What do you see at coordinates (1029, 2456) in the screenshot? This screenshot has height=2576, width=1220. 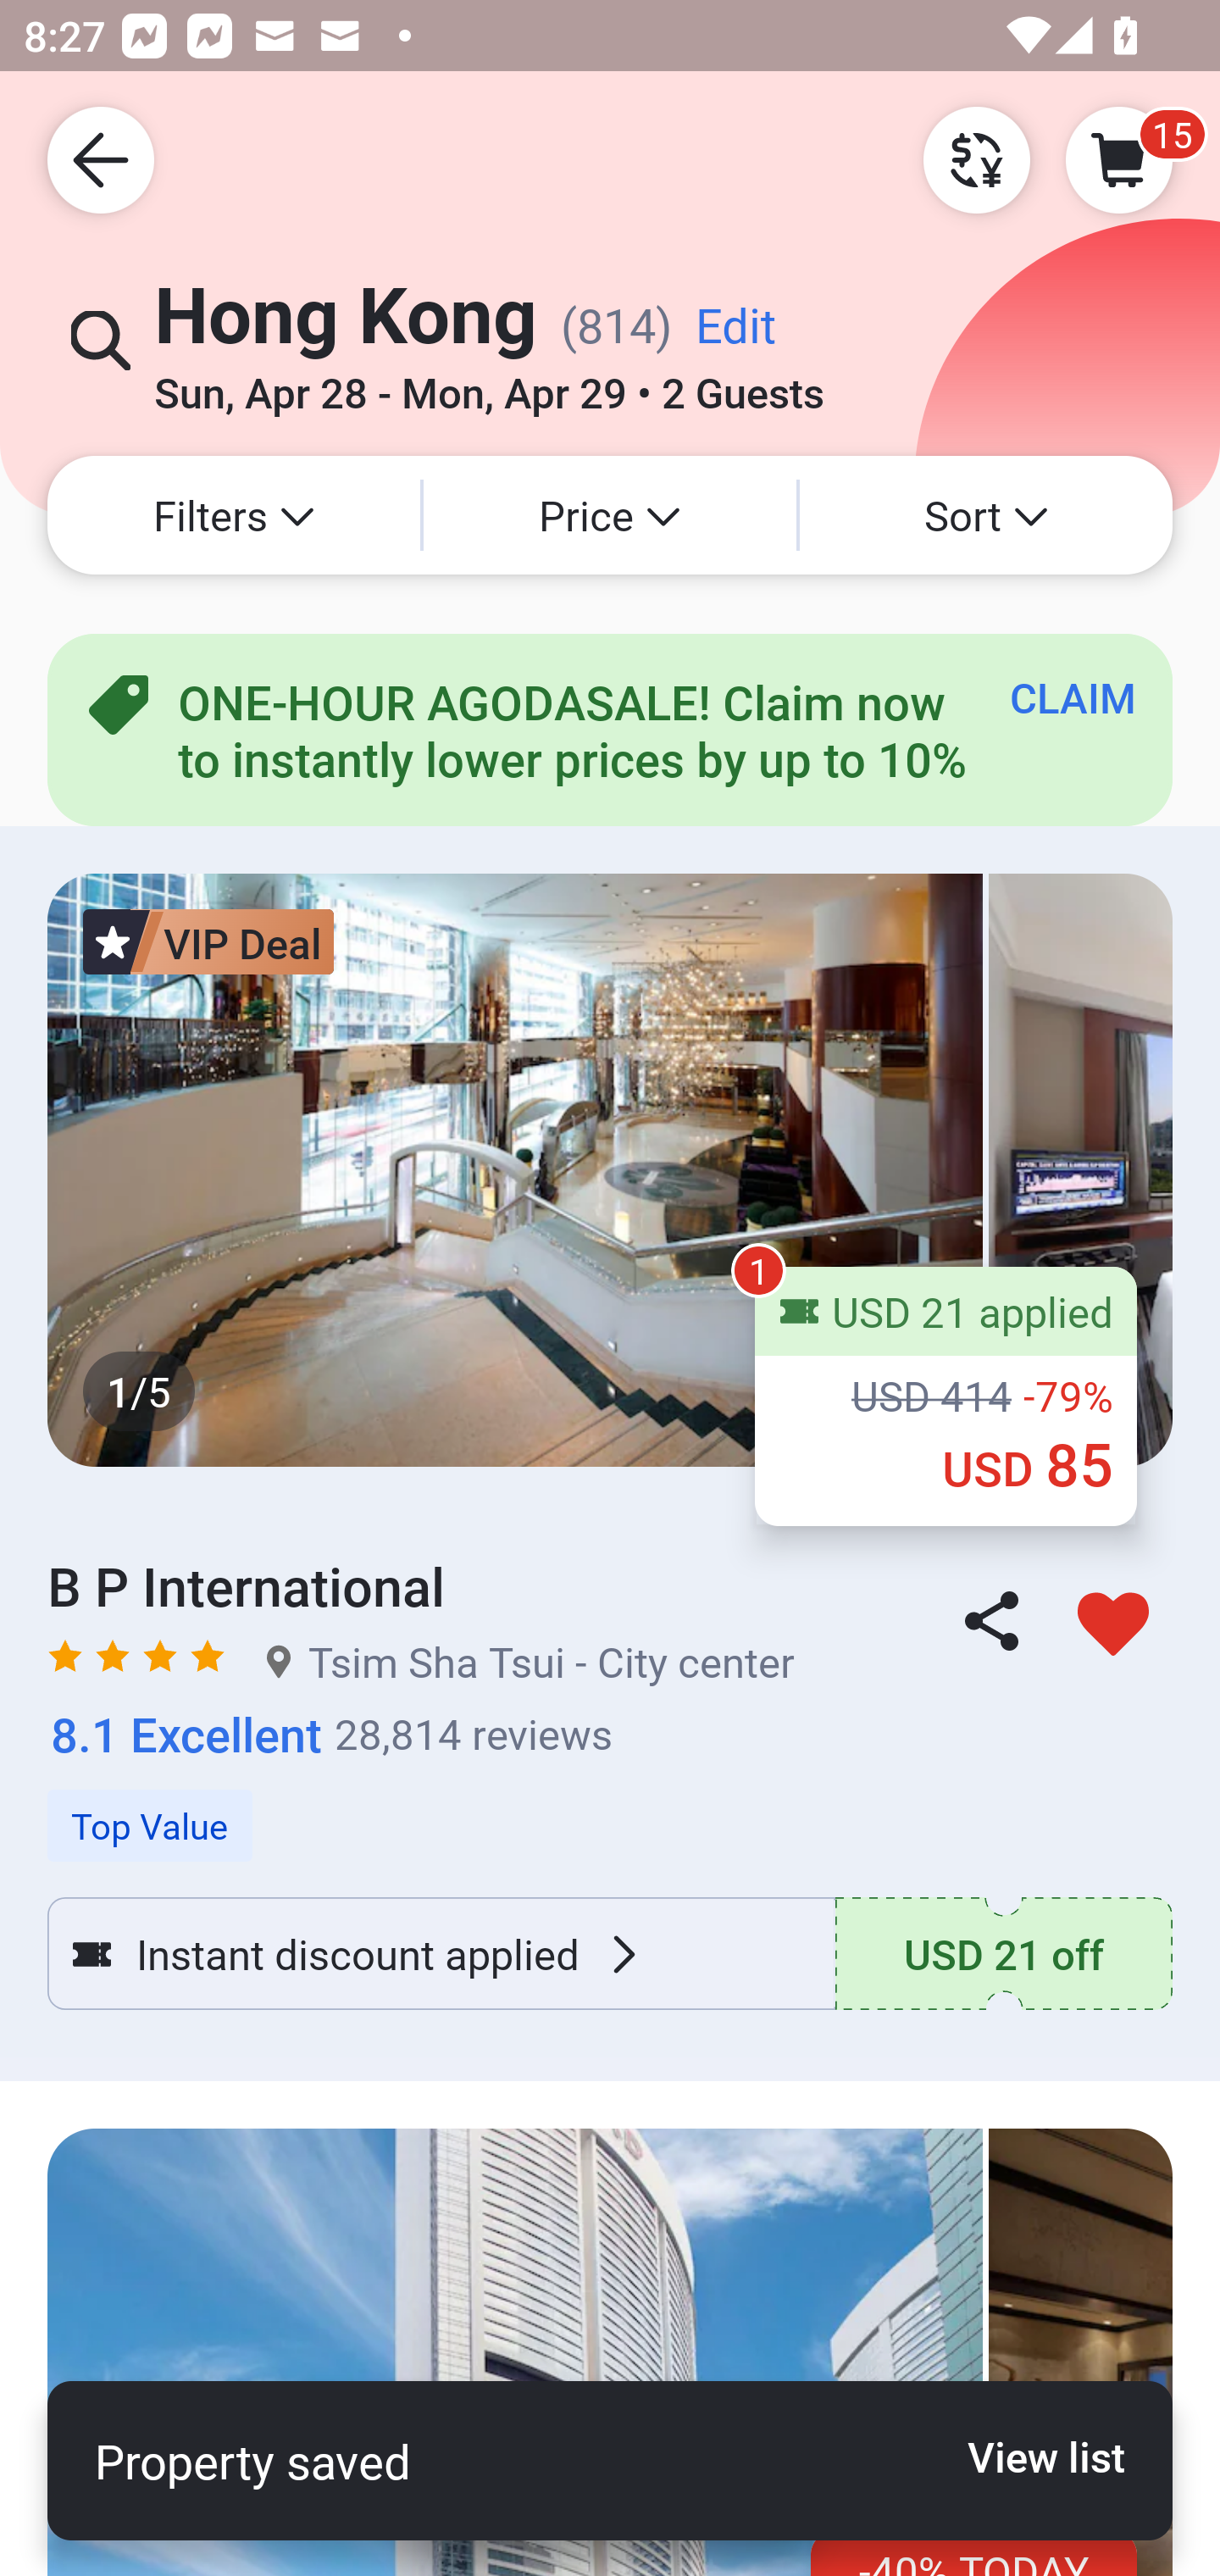 I see `View list` at bounding box center [1029, 2456].